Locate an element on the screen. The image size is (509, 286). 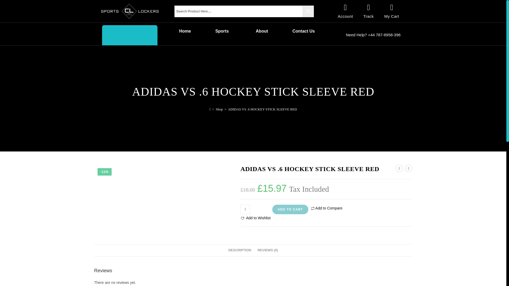
Track is located at coordinates (368, 16).